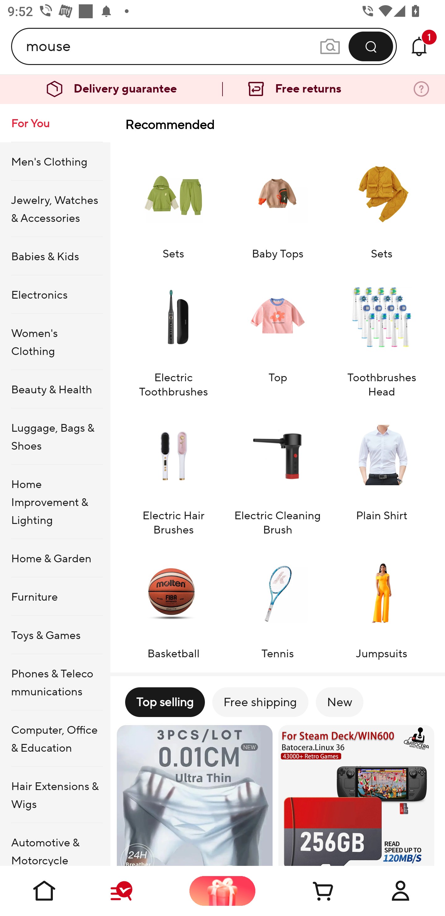 This screenshot has width=445, height=916. Describe the element at coordinates (340, 702) in the screenshot. I see `New` at that location.